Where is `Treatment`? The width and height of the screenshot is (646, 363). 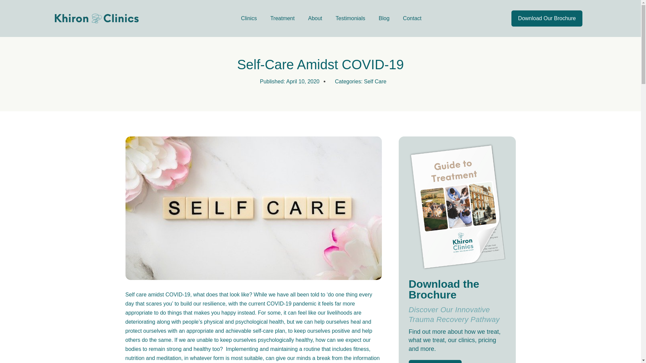 Treatment is located at coordinates (282, 18).